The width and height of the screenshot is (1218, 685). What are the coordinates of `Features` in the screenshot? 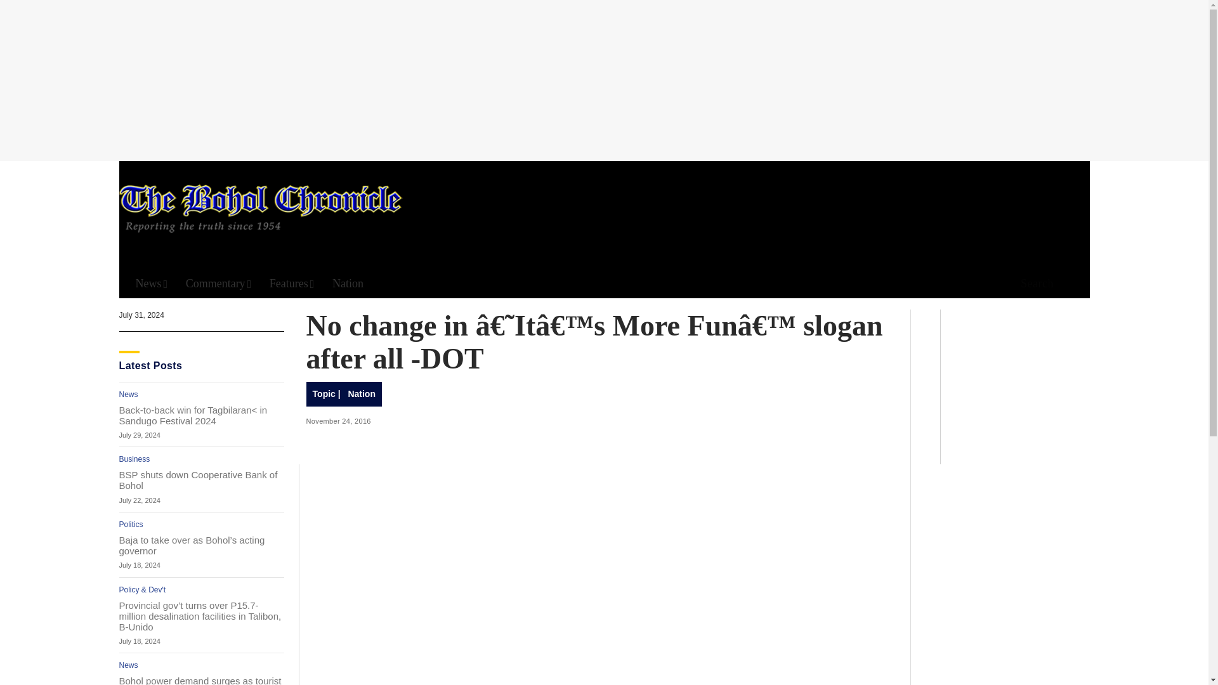 It's located at (292, 284).